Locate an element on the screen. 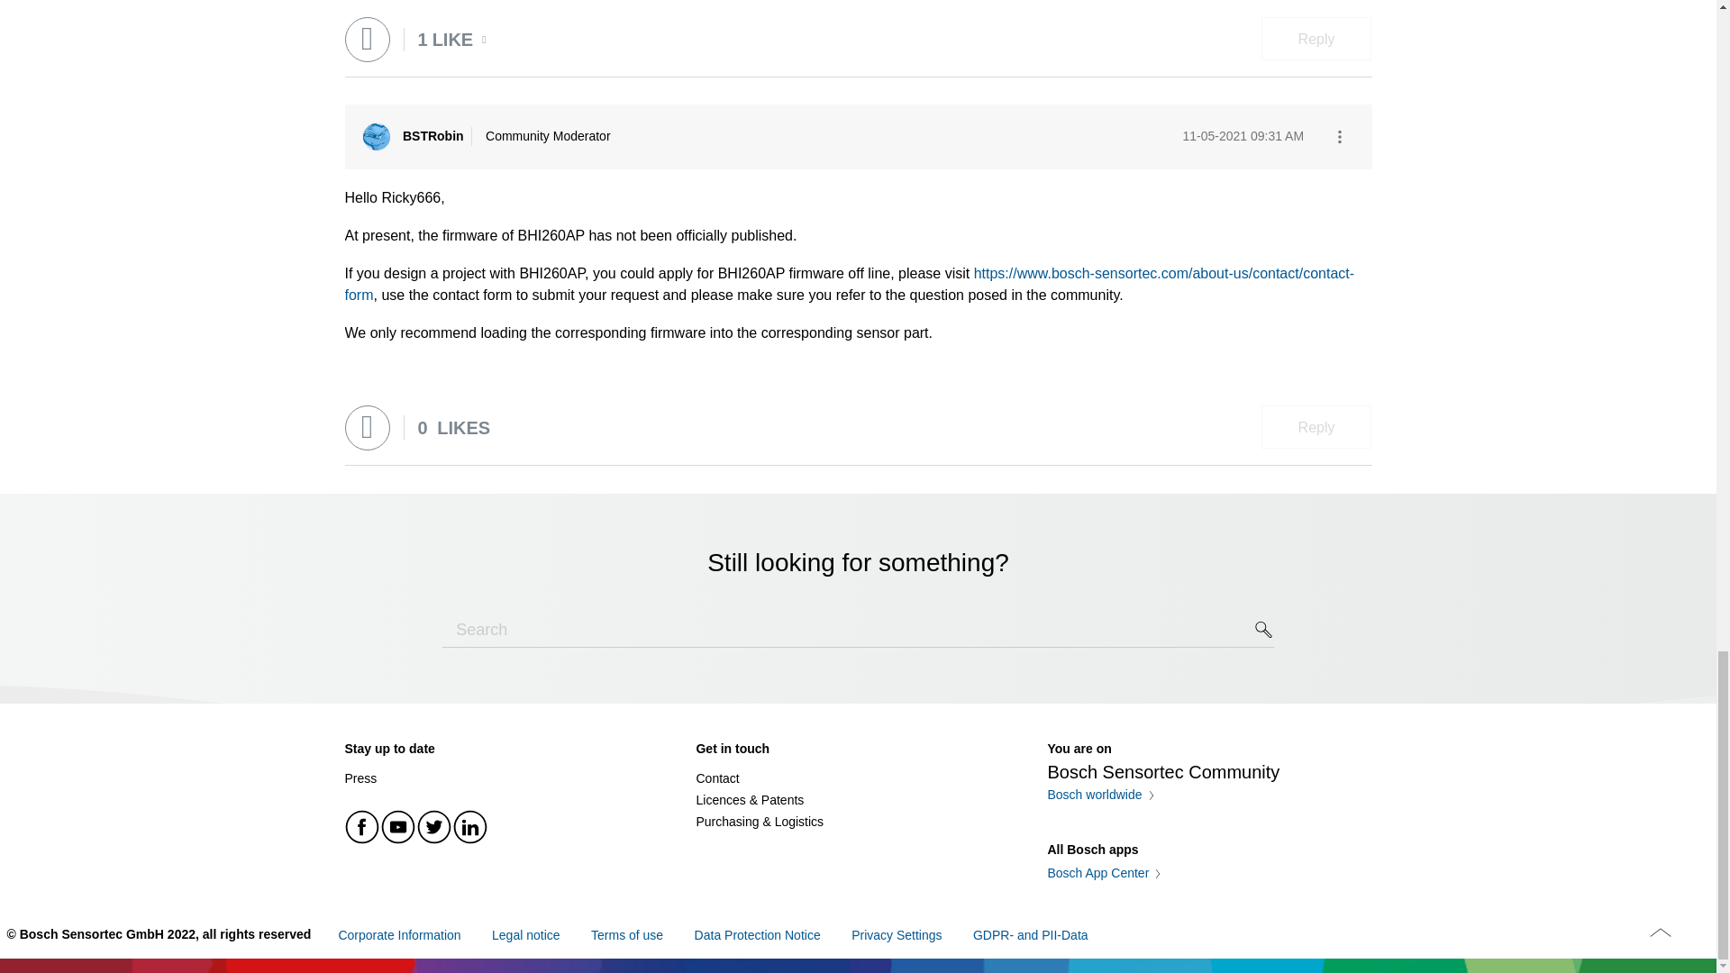 This screenshot has height=973, width=1730. Icon up is located at coordinates (1660, 932).